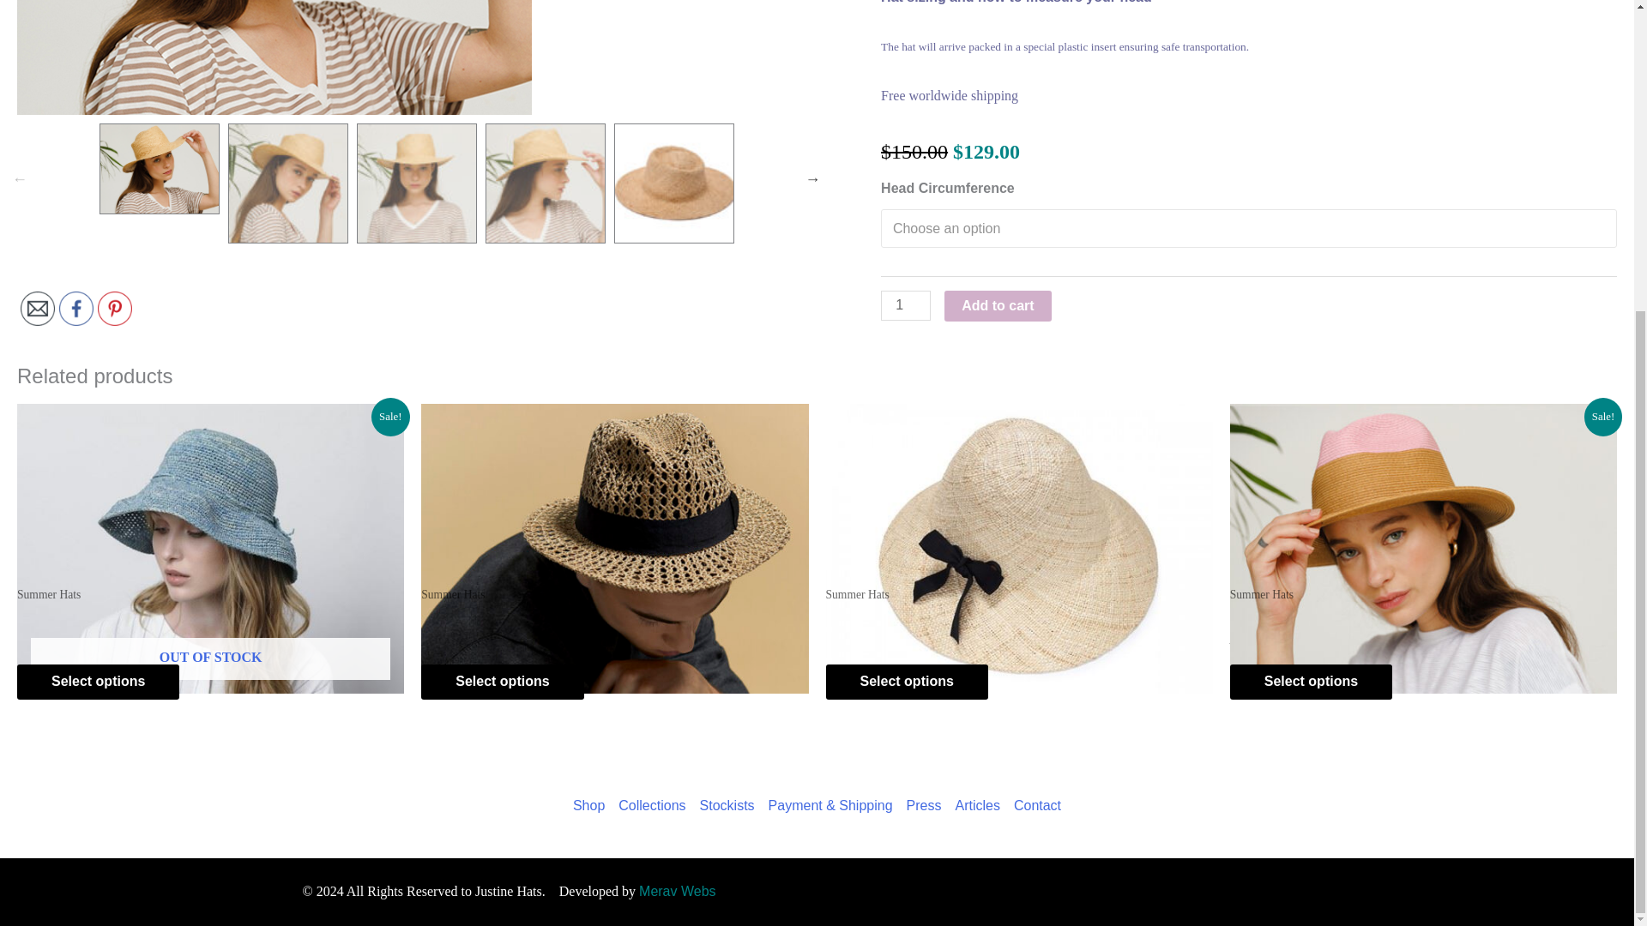 This screenshot has height=926, width=1647. What do you see at coordinates (114, 309) in the screenshot?
I see `Pinterest` at bounding box center [114, 309].